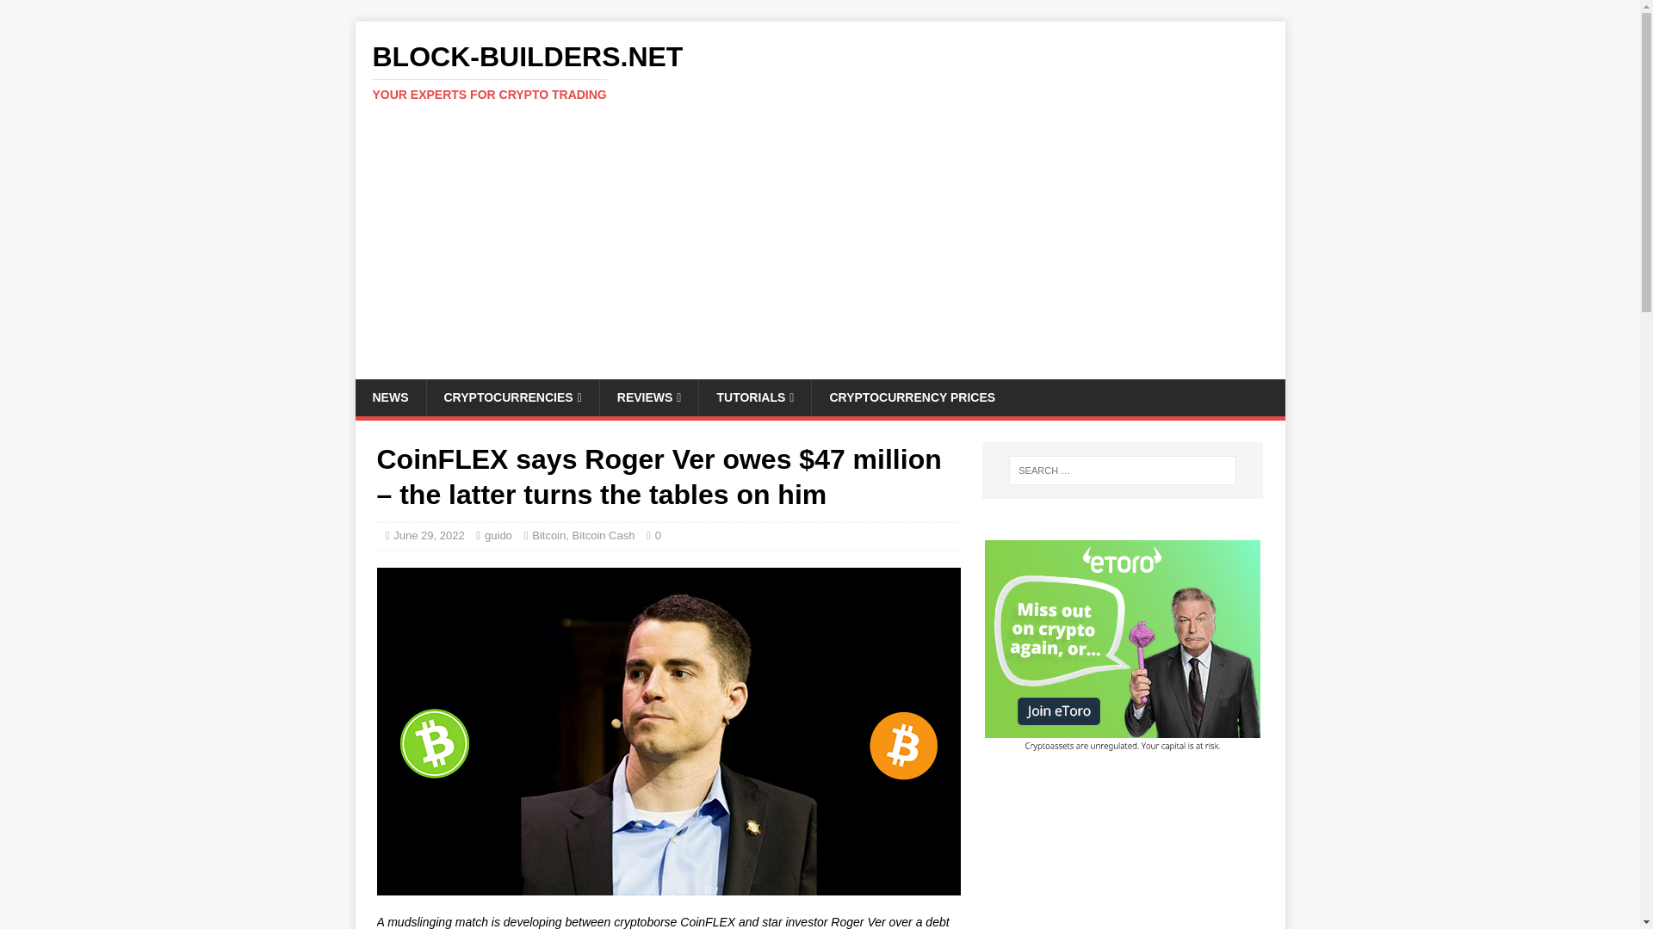 The height and width of the screenshot is (929, 1653). I want to click on Advertisement, so click(649, 397).